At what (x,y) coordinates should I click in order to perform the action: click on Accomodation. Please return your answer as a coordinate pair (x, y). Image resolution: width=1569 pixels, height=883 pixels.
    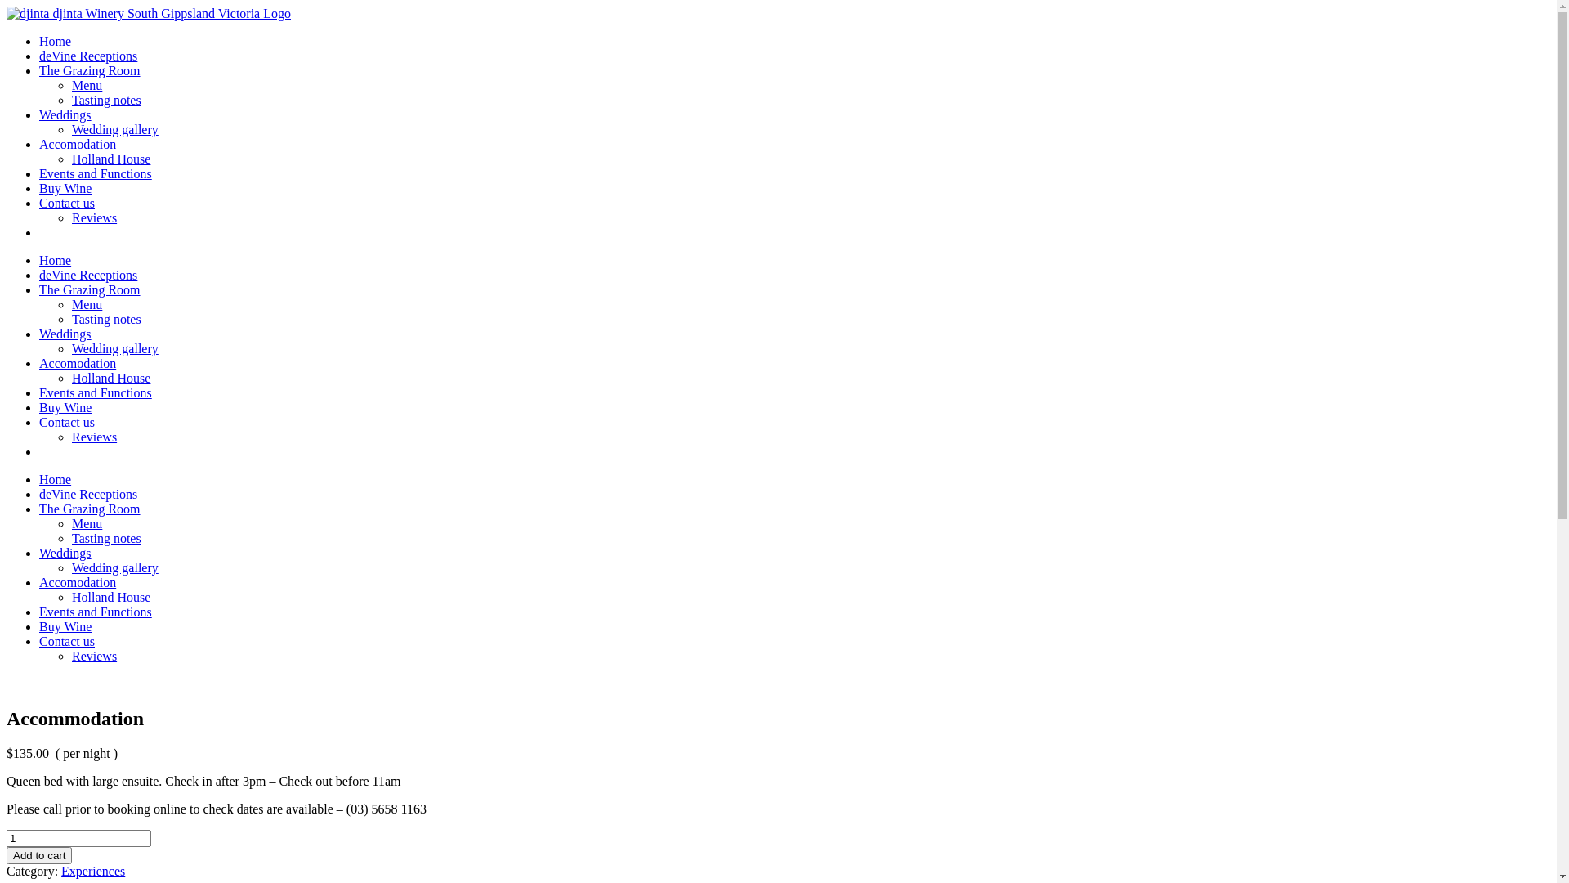
    Looking at the image, I should click on (78, 144).